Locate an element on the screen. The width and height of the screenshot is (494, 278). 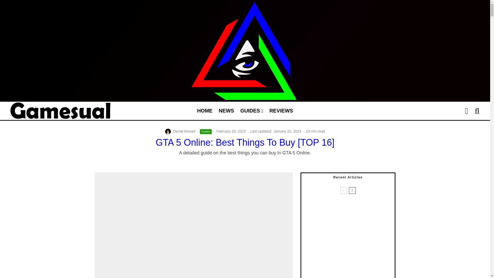
NEWS is located at coordinates (226, 111).